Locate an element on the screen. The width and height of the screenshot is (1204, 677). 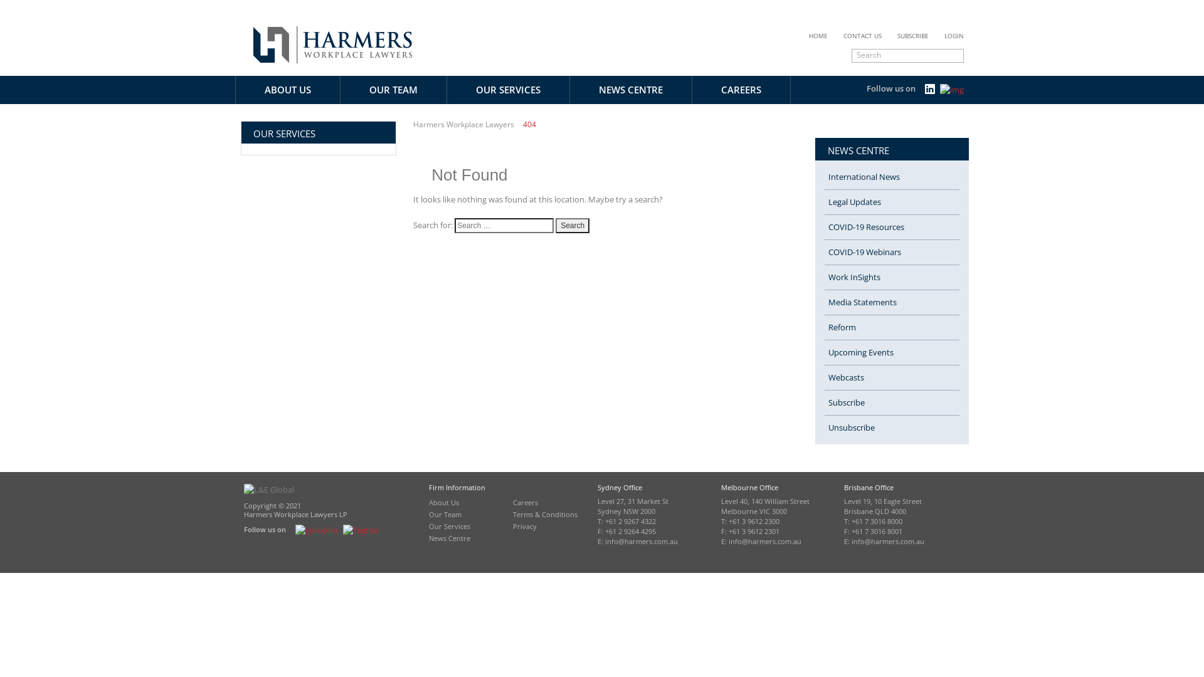
Harmers Workplace Lawyers is located at coordinates (464, 125).